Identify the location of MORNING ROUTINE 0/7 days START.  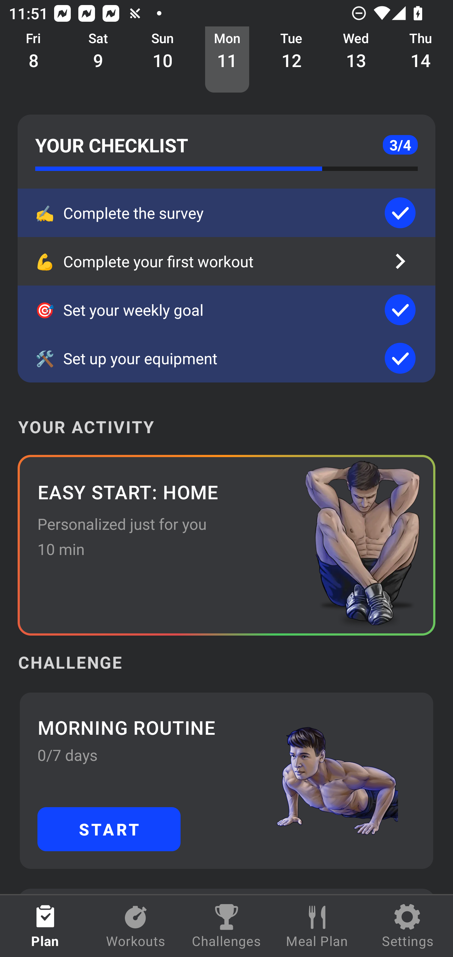
(226, 780).